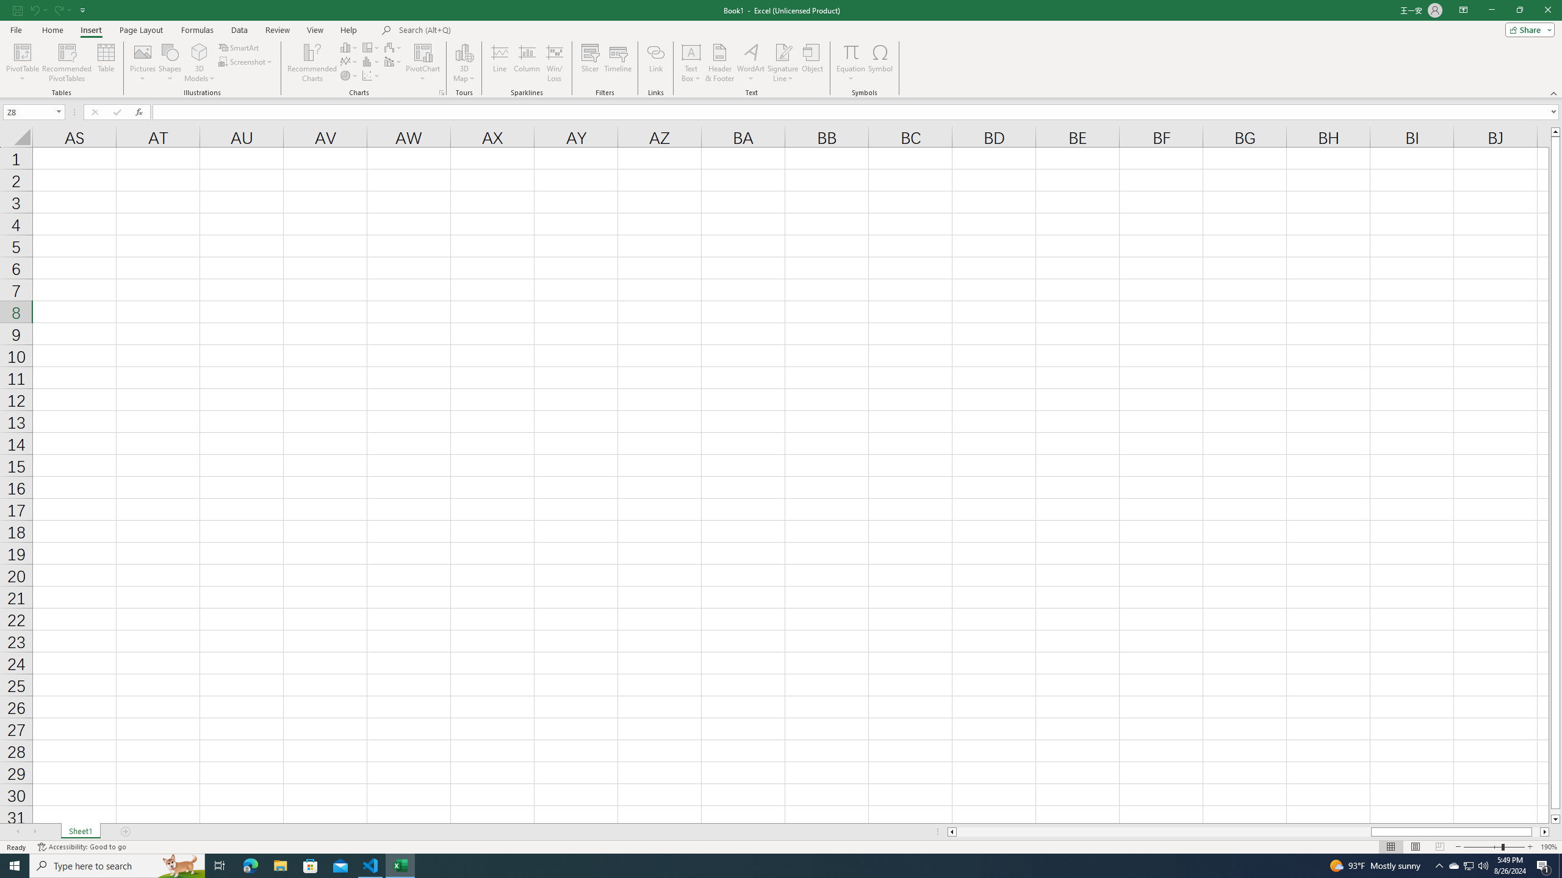 The width and height of the screenshot is (1562, 878). Describe the element at coordinates (499, 63) in the screenshot. I see `Line` at that location.